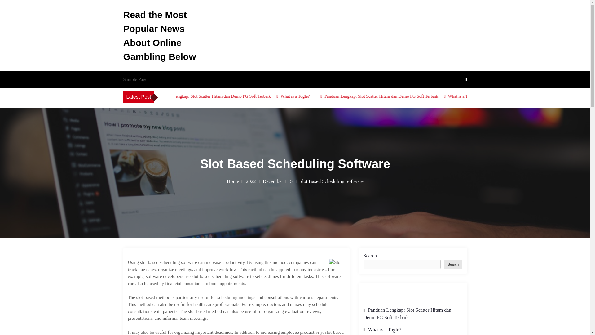  Describe the element at coordinates (275, 181) in the screenshot. I see `December` at that location.